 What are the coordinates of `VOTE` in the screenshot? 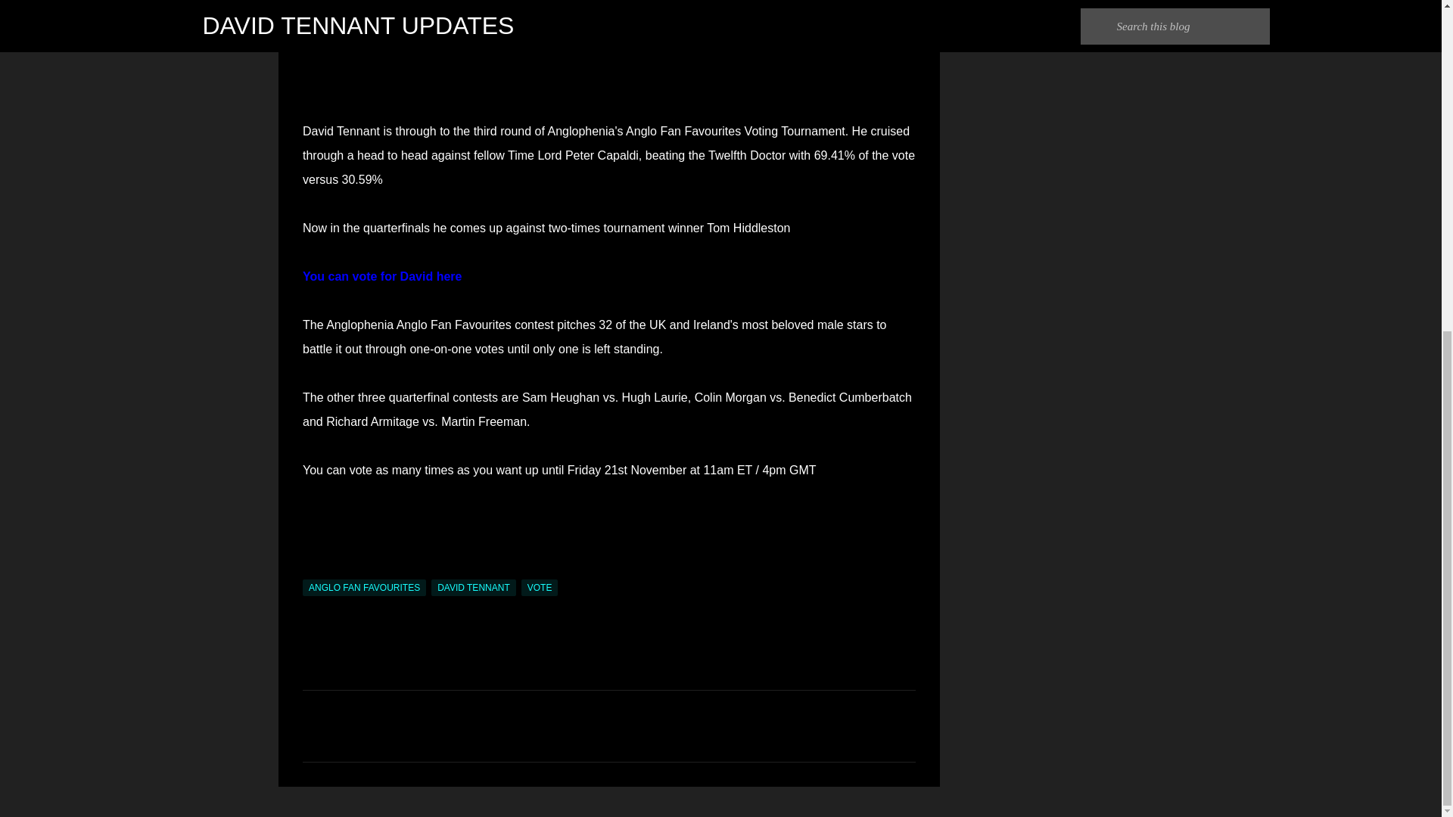 It's located at (540, 587).